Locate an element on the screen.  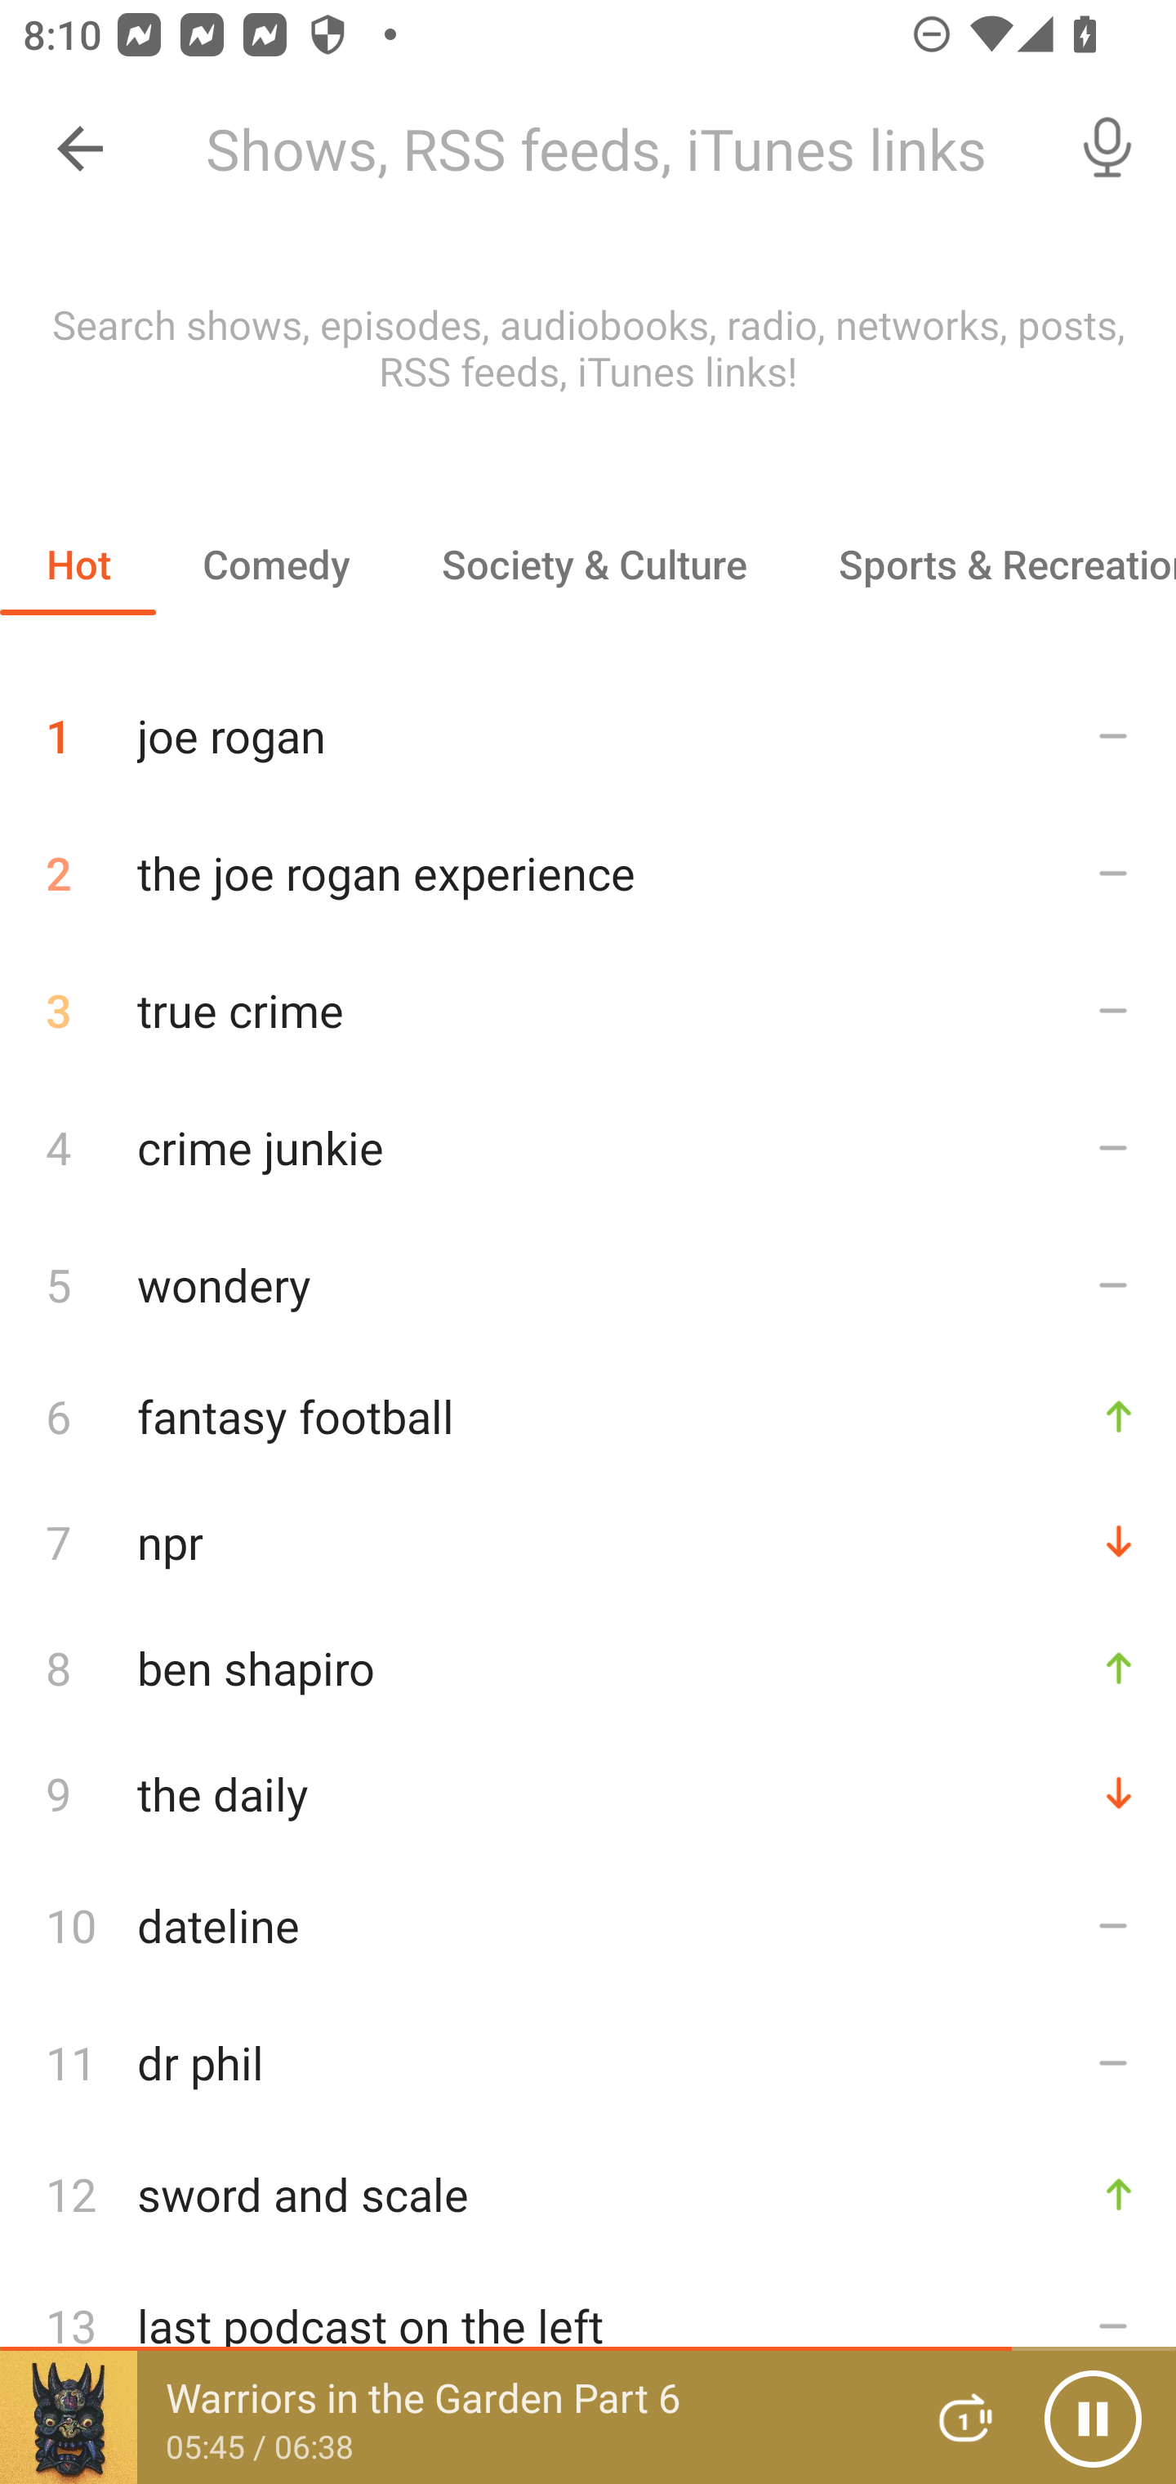
7 npr is located at coordinates (588, 1541).